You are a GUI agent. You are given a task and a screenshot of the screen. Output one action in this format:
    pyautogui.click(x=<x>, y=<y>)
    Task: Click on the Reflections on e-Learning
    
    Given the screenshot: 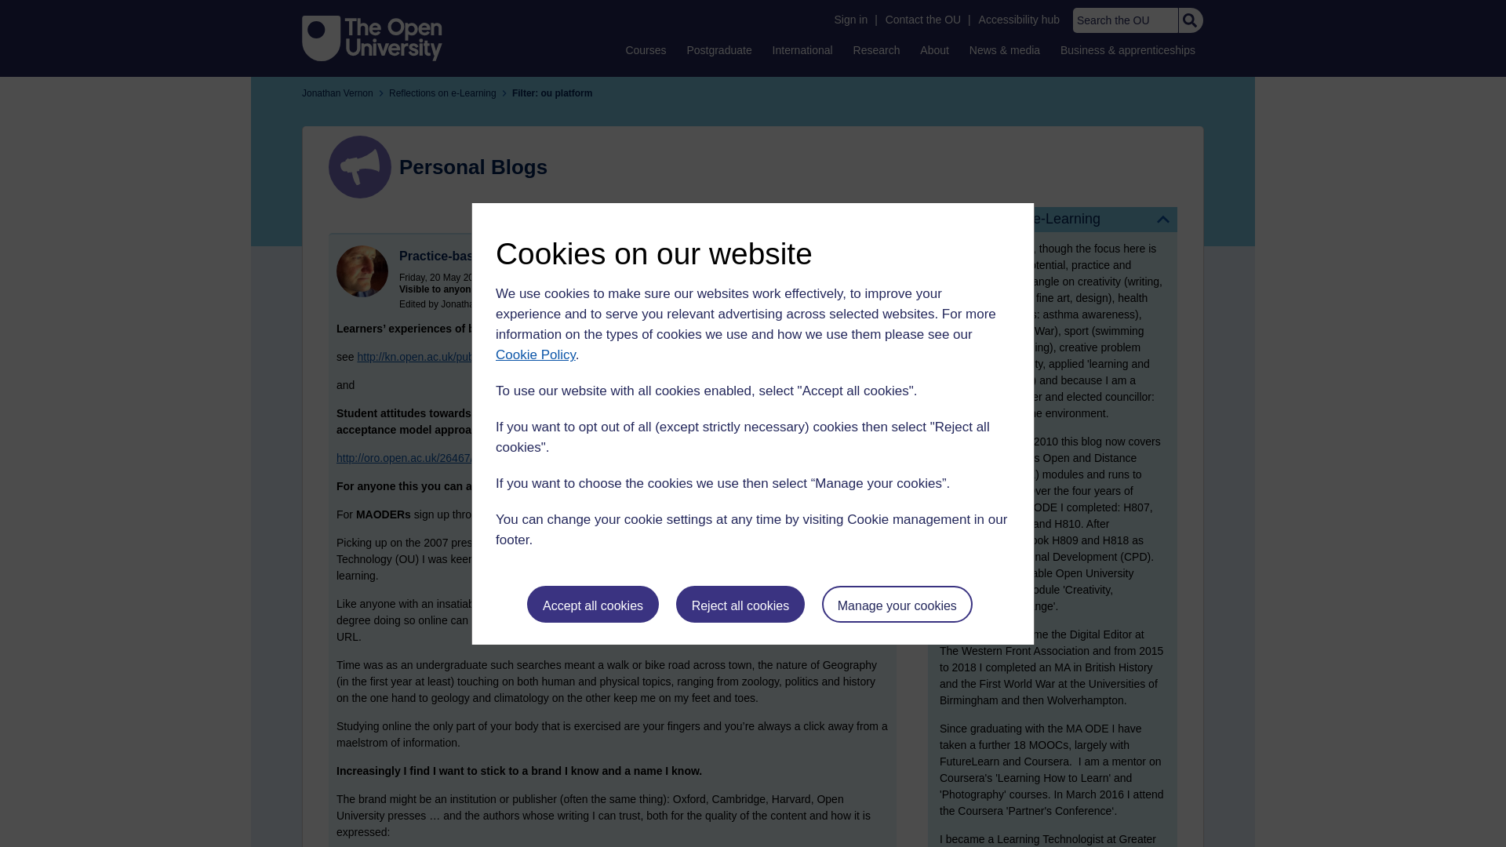 What is the action you would take?
    pyautogui.click(x=1053, y=219)
    